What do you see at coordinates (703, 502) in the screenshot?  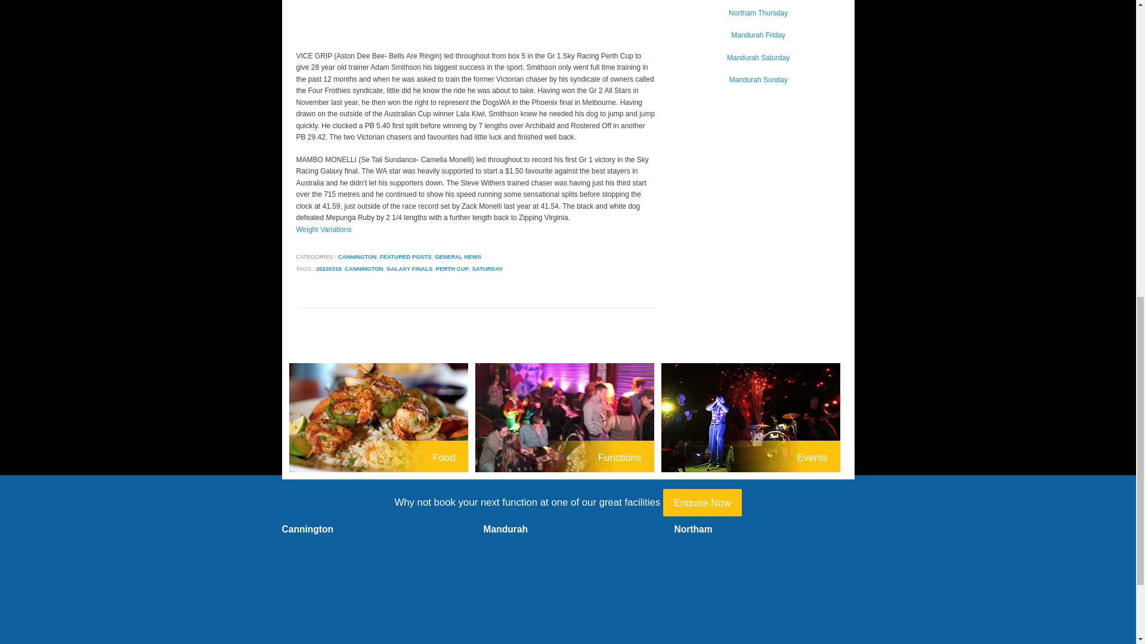 I see `Contact` at bounding box center [703, 502].